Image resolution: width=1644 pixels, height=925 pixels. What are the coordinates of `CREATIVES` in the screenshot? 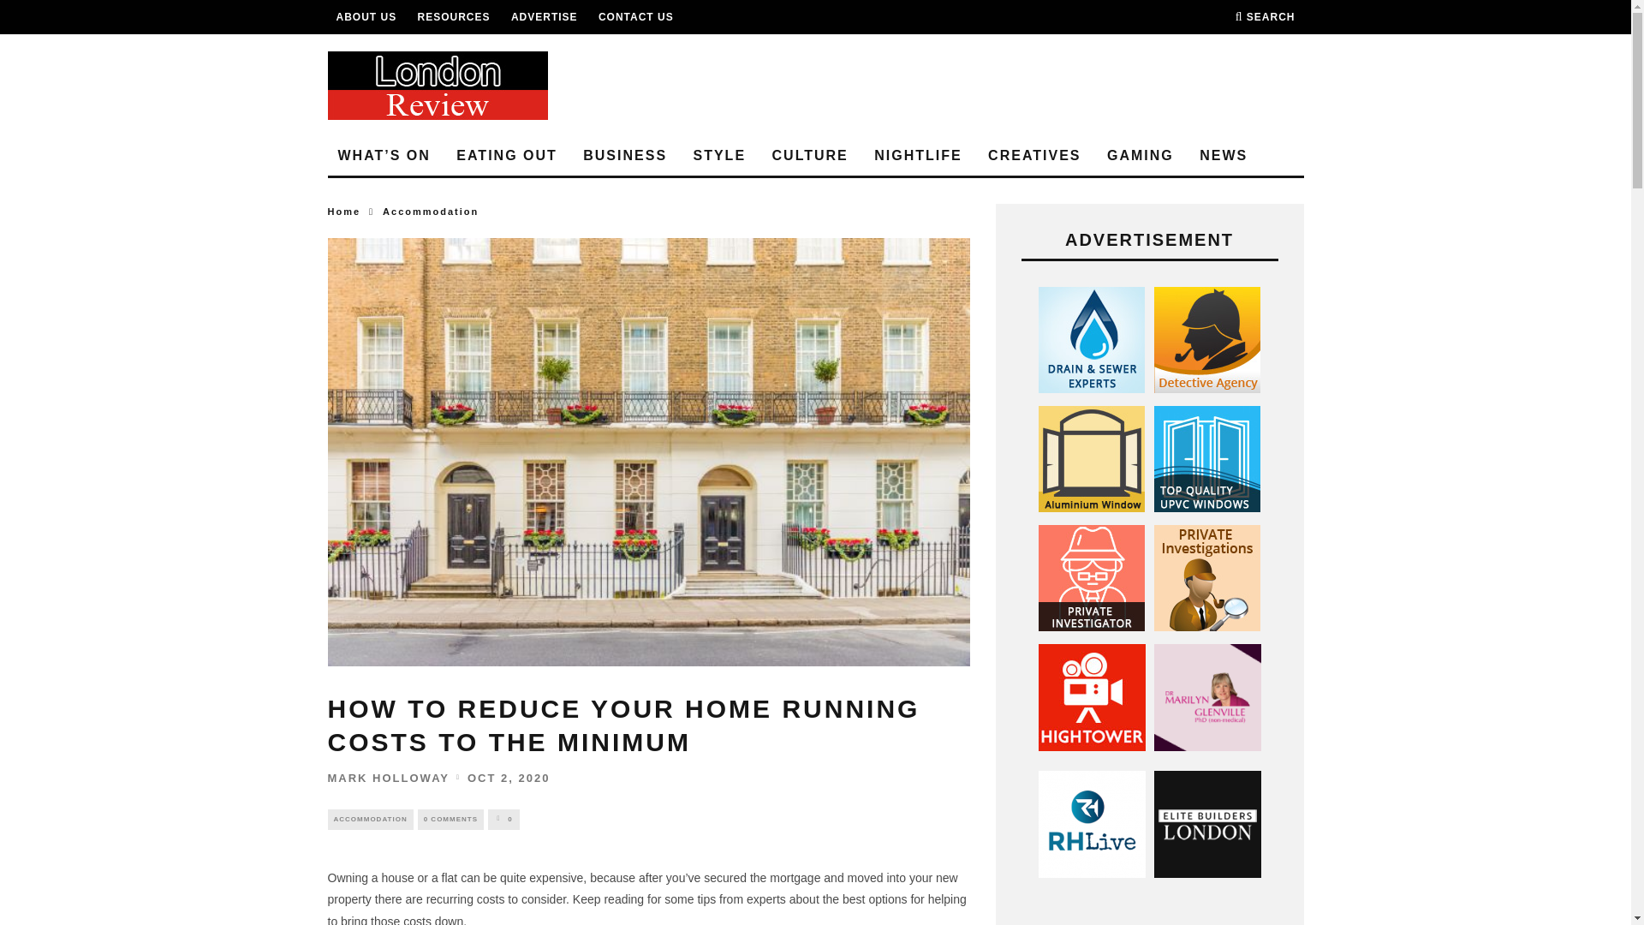 It's located at (1034, 156).